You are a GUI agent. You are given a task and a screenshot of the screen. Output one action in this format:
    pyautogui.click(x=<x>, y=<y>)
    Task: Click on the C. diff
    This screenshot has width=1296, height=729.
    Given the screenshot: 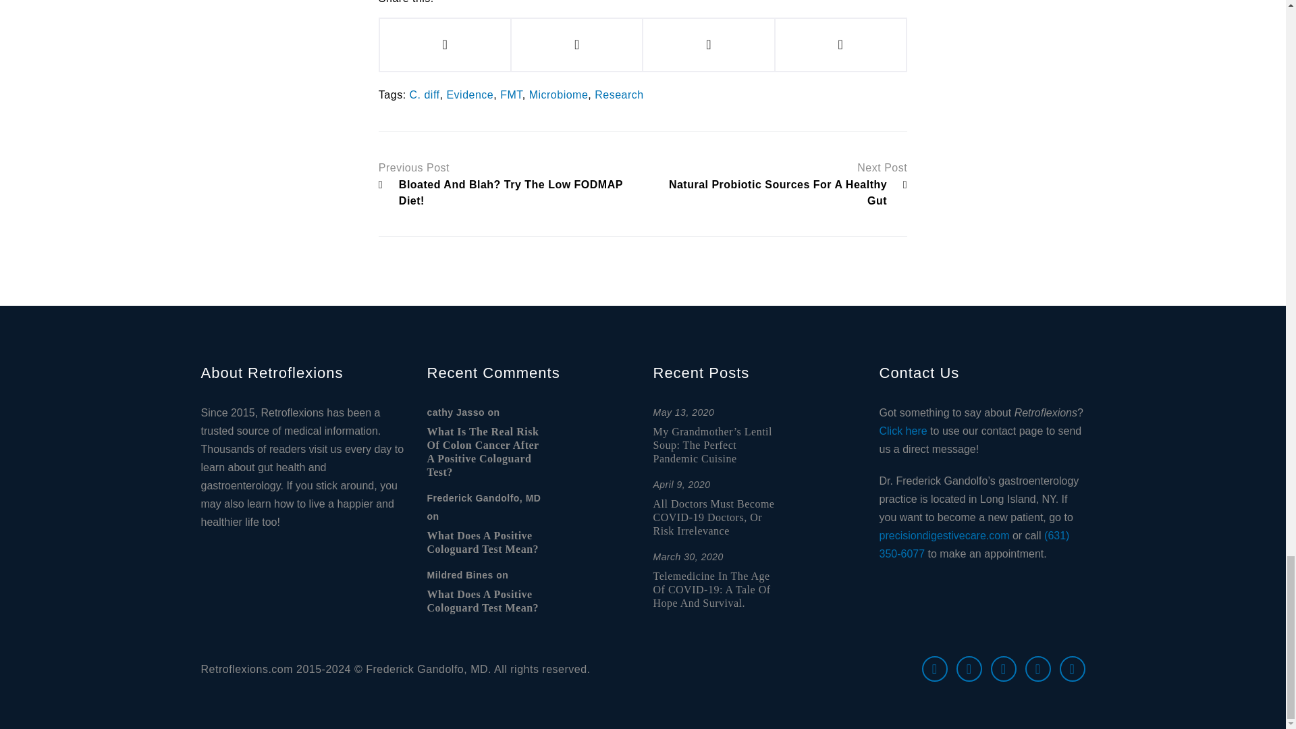 What is the action you would take?
    pyautogui.click(x=425, y=94)
    